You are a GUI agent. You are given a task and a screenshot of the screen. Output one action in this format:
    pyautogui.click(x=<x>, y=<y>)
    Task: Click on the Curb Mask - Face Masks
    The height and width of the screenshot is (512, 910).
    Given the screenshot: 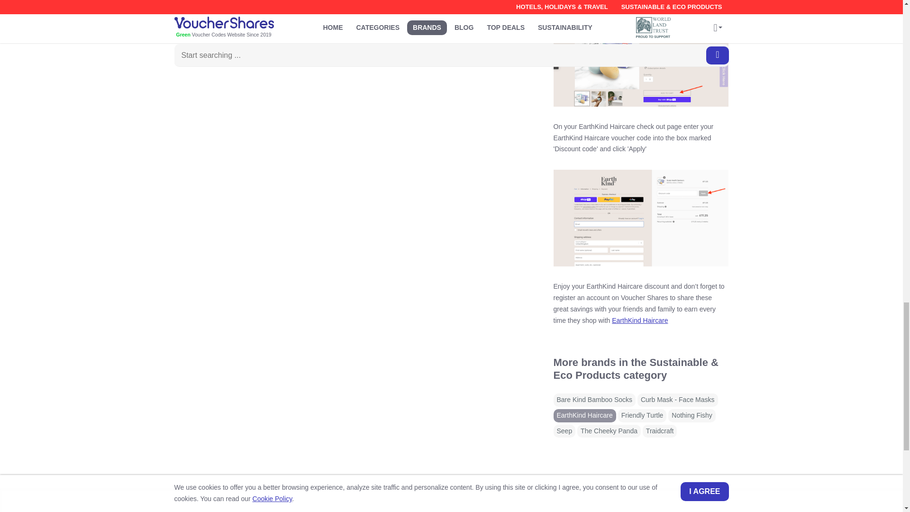 What is the action you would take?
    pyautogui.click(x=678, y=400)
    